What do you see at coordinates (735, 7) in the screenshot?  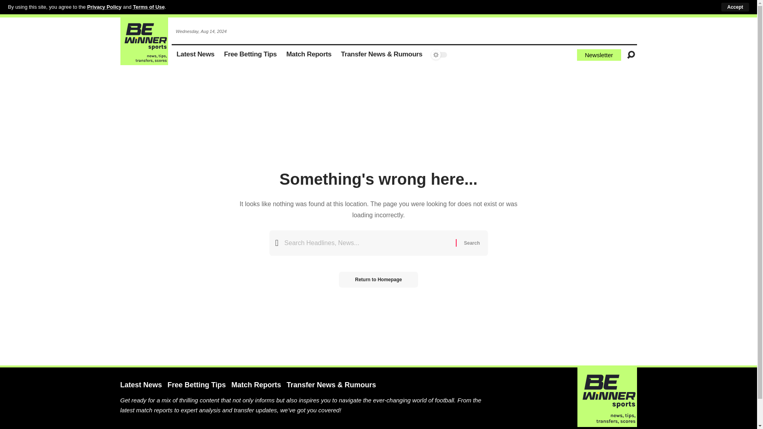 I see `Accept` at bounding box center [735, 7].